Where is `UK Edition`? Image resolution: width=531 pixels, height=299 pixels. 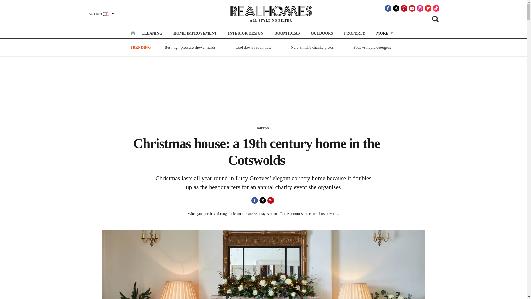 UK Edition is located at coordinates (99, 14).